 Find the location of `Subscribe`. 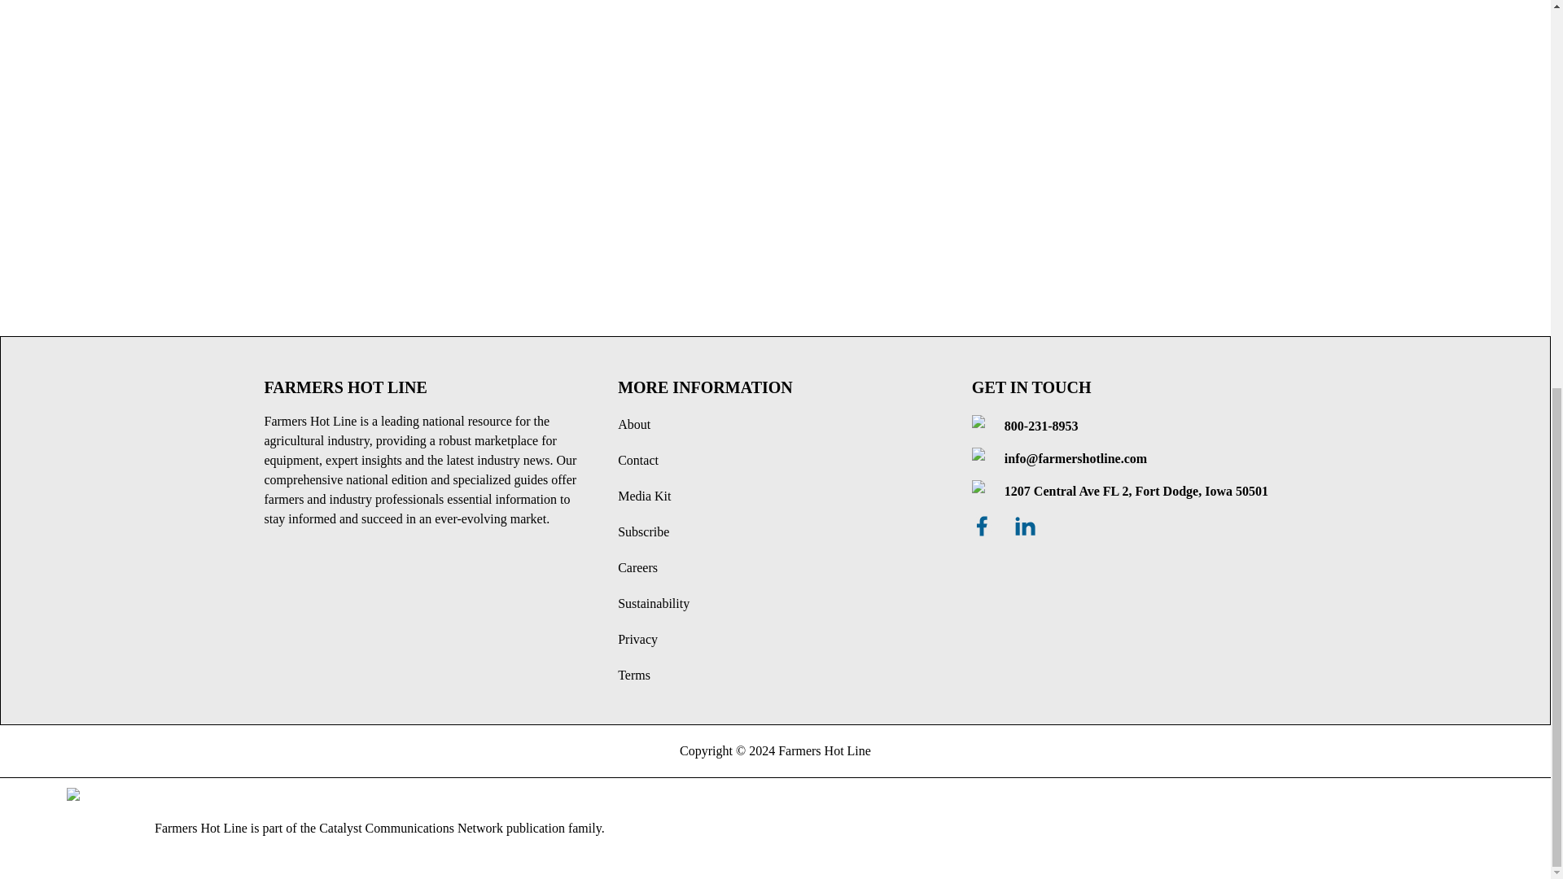

Subscribe is located at coordinates (643, 531).